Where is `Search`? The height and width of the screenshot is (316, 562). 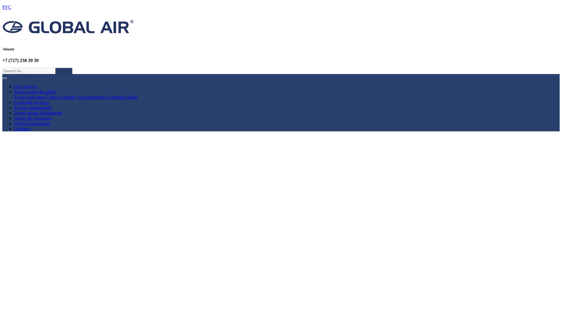 Search is located at coordinates (64, 71).